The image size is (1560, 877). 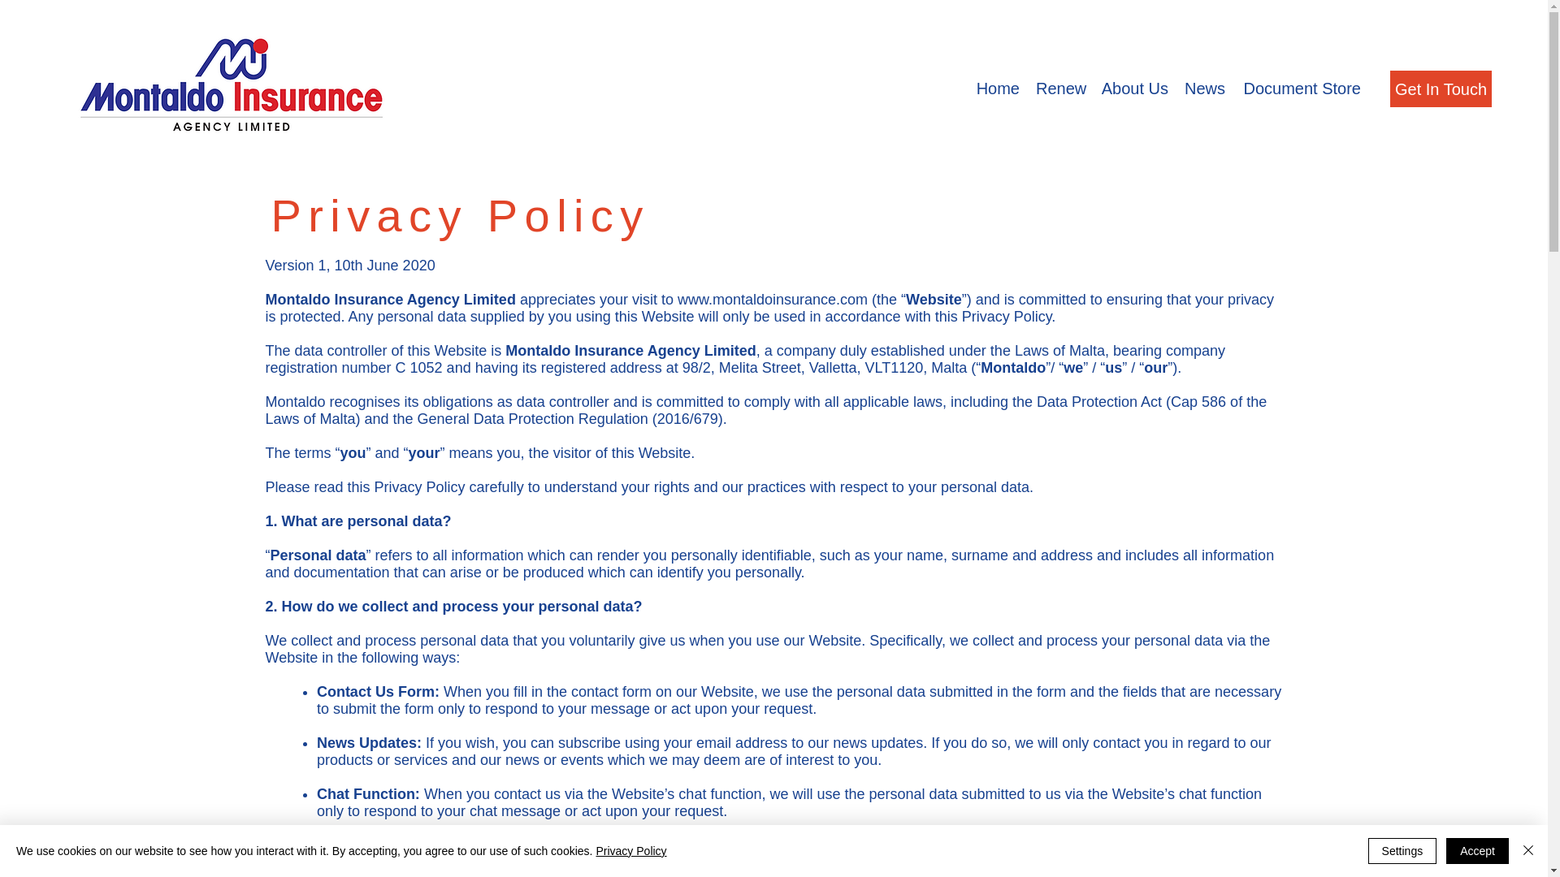 I want to click on Renew, so click(x=1059, y=89).